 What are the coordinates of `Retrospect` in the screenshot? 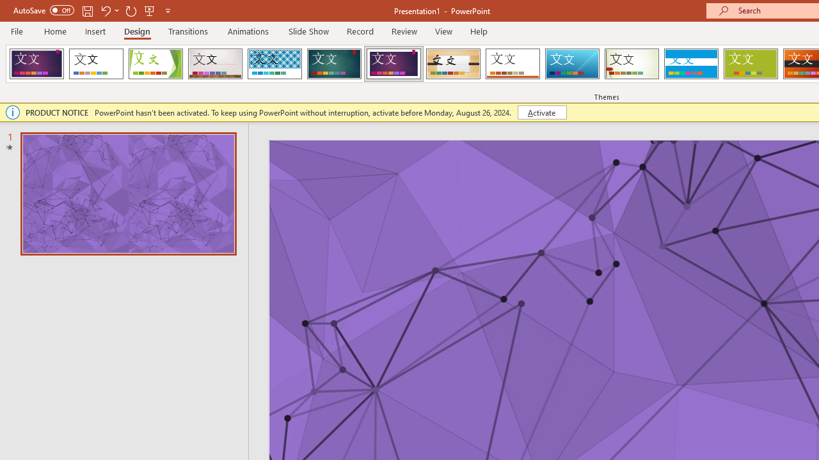 It's located at (513, 64).